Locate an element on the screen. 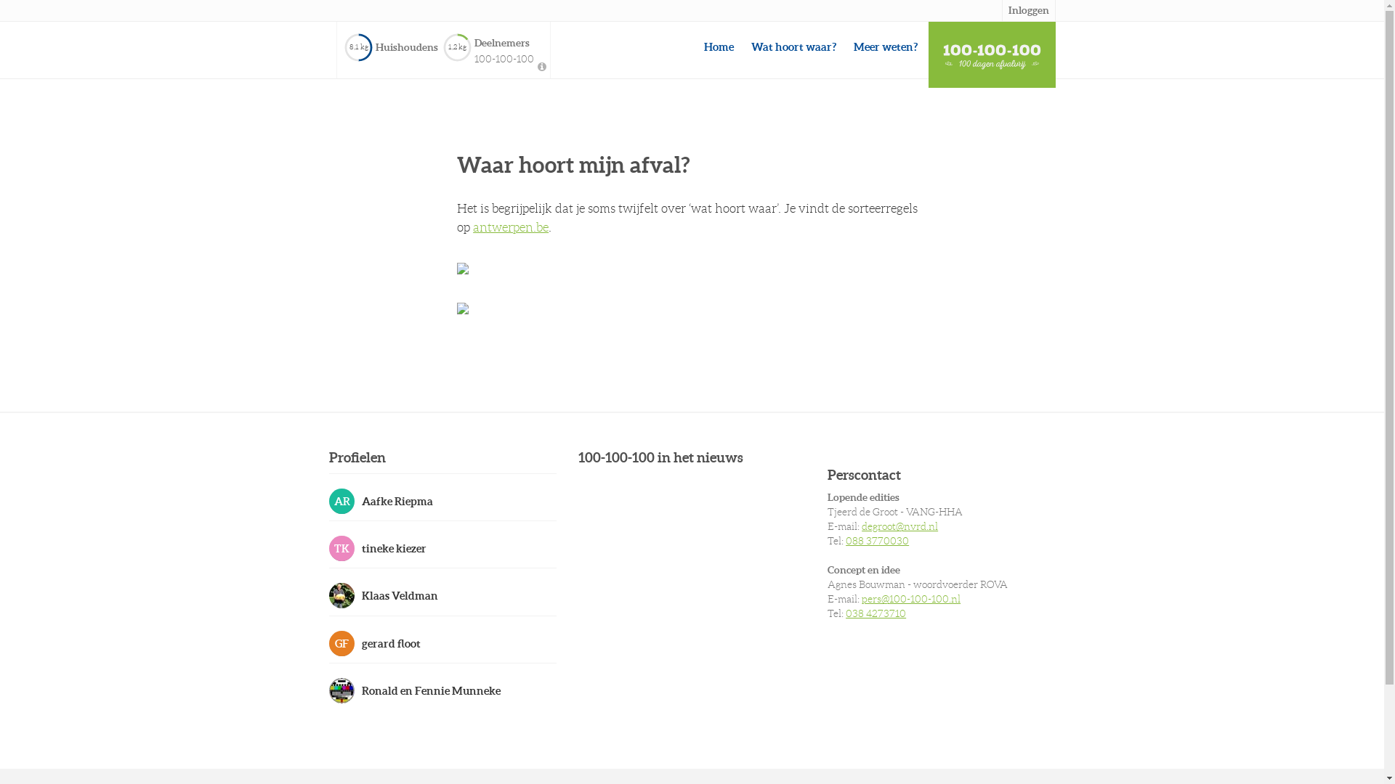 The width and height of the screenshot is (1395, 784). Meer weten? is located at coordinates (885, 46).